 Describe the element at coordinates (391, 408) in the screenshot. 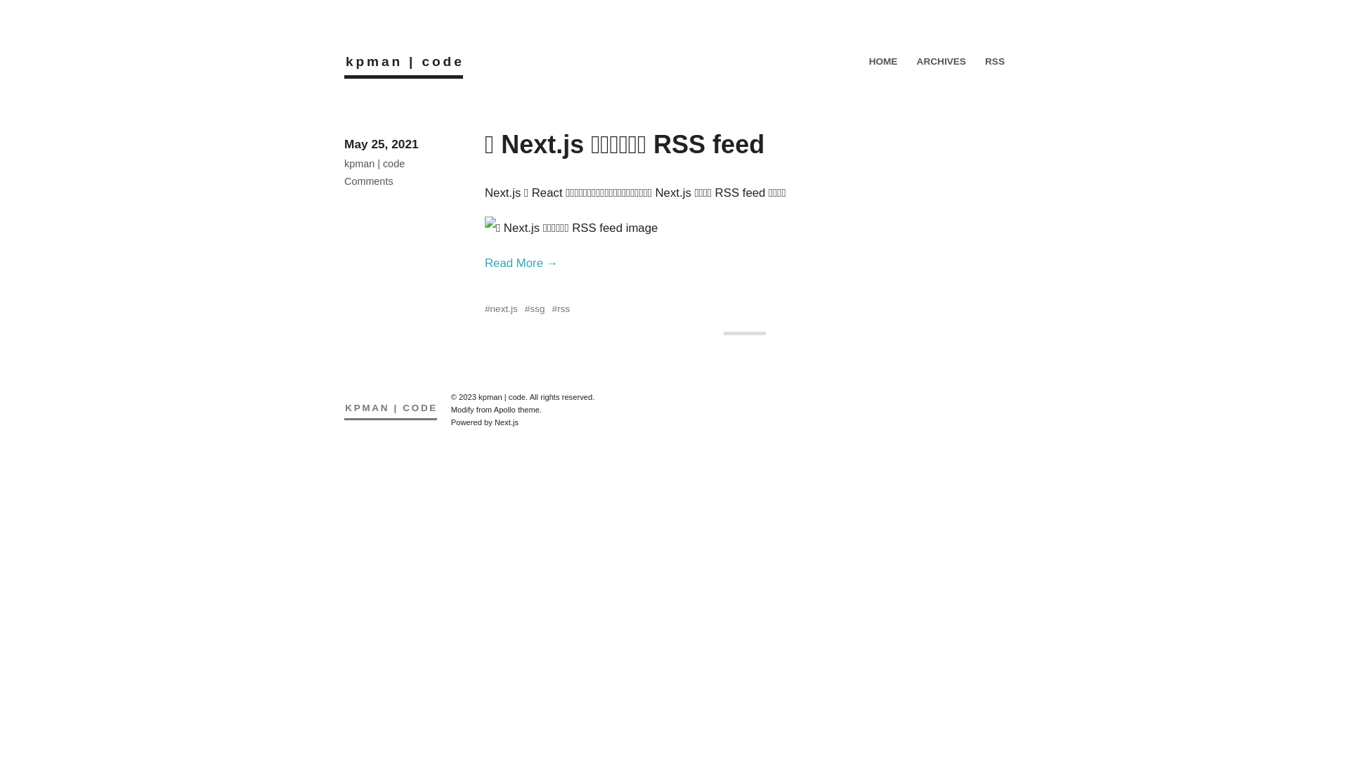

I see `KPMAN | CODE` at that location.